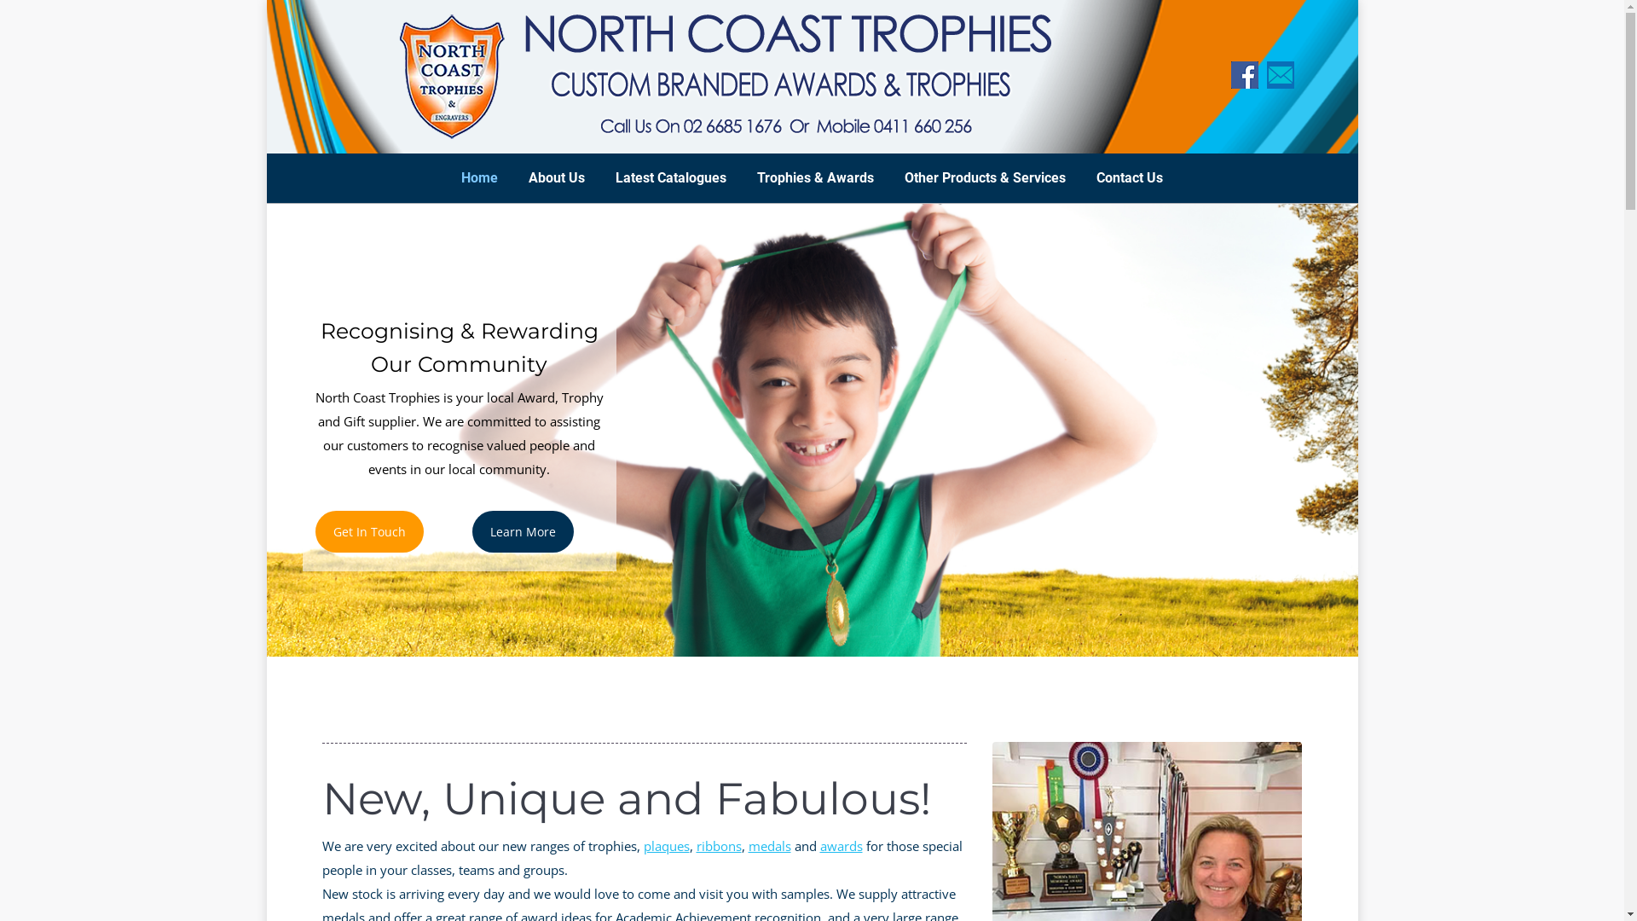 The image size is (1637, 921). I want to click on Other Products & Services, so click(986, 178).